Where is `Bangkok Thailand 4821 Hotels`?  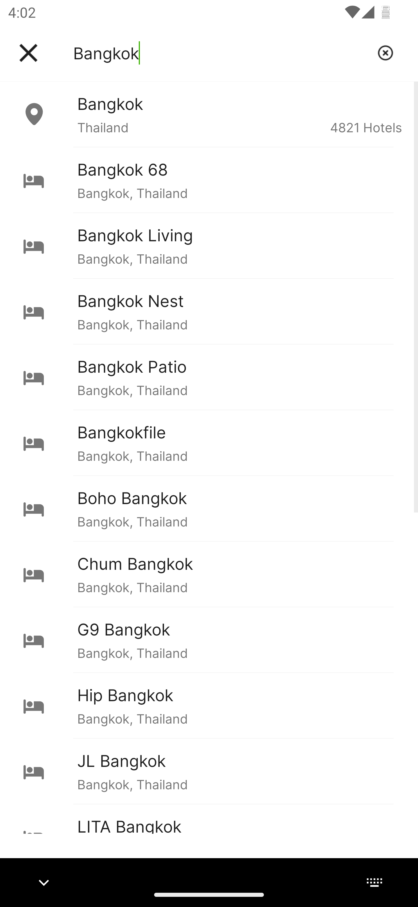
Bangkok Thailand 4821 Hotels is located at coordinates (209, 114).